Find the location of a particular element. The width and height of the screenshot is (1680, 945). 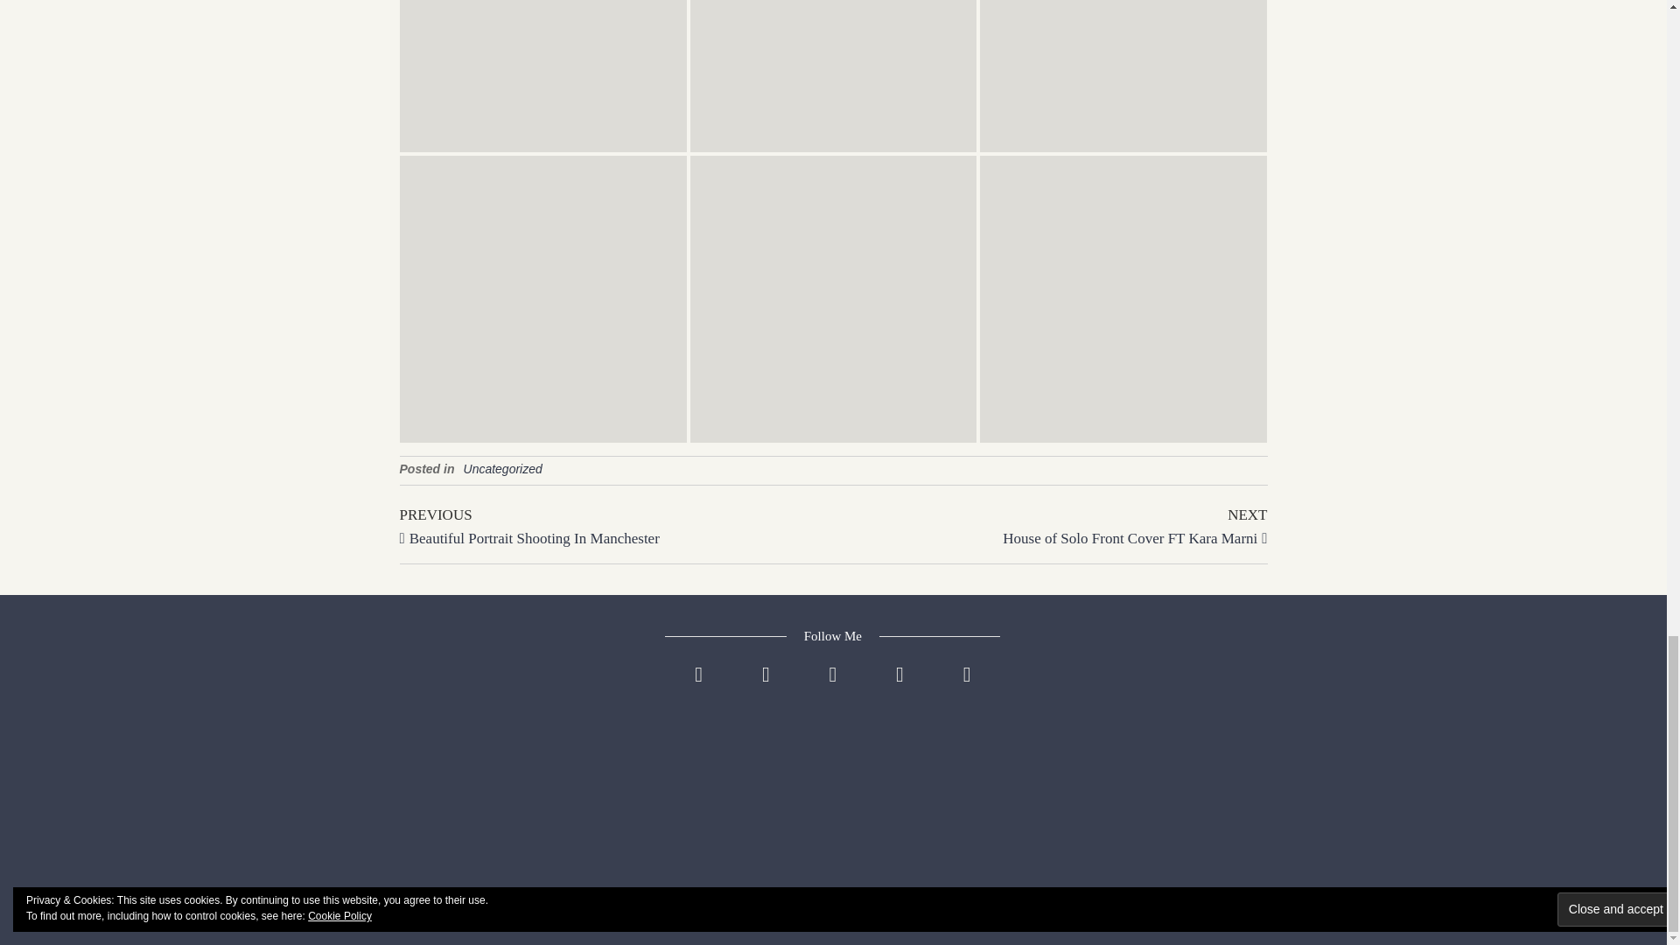

Pinterest is located at coordinates (766, 688).